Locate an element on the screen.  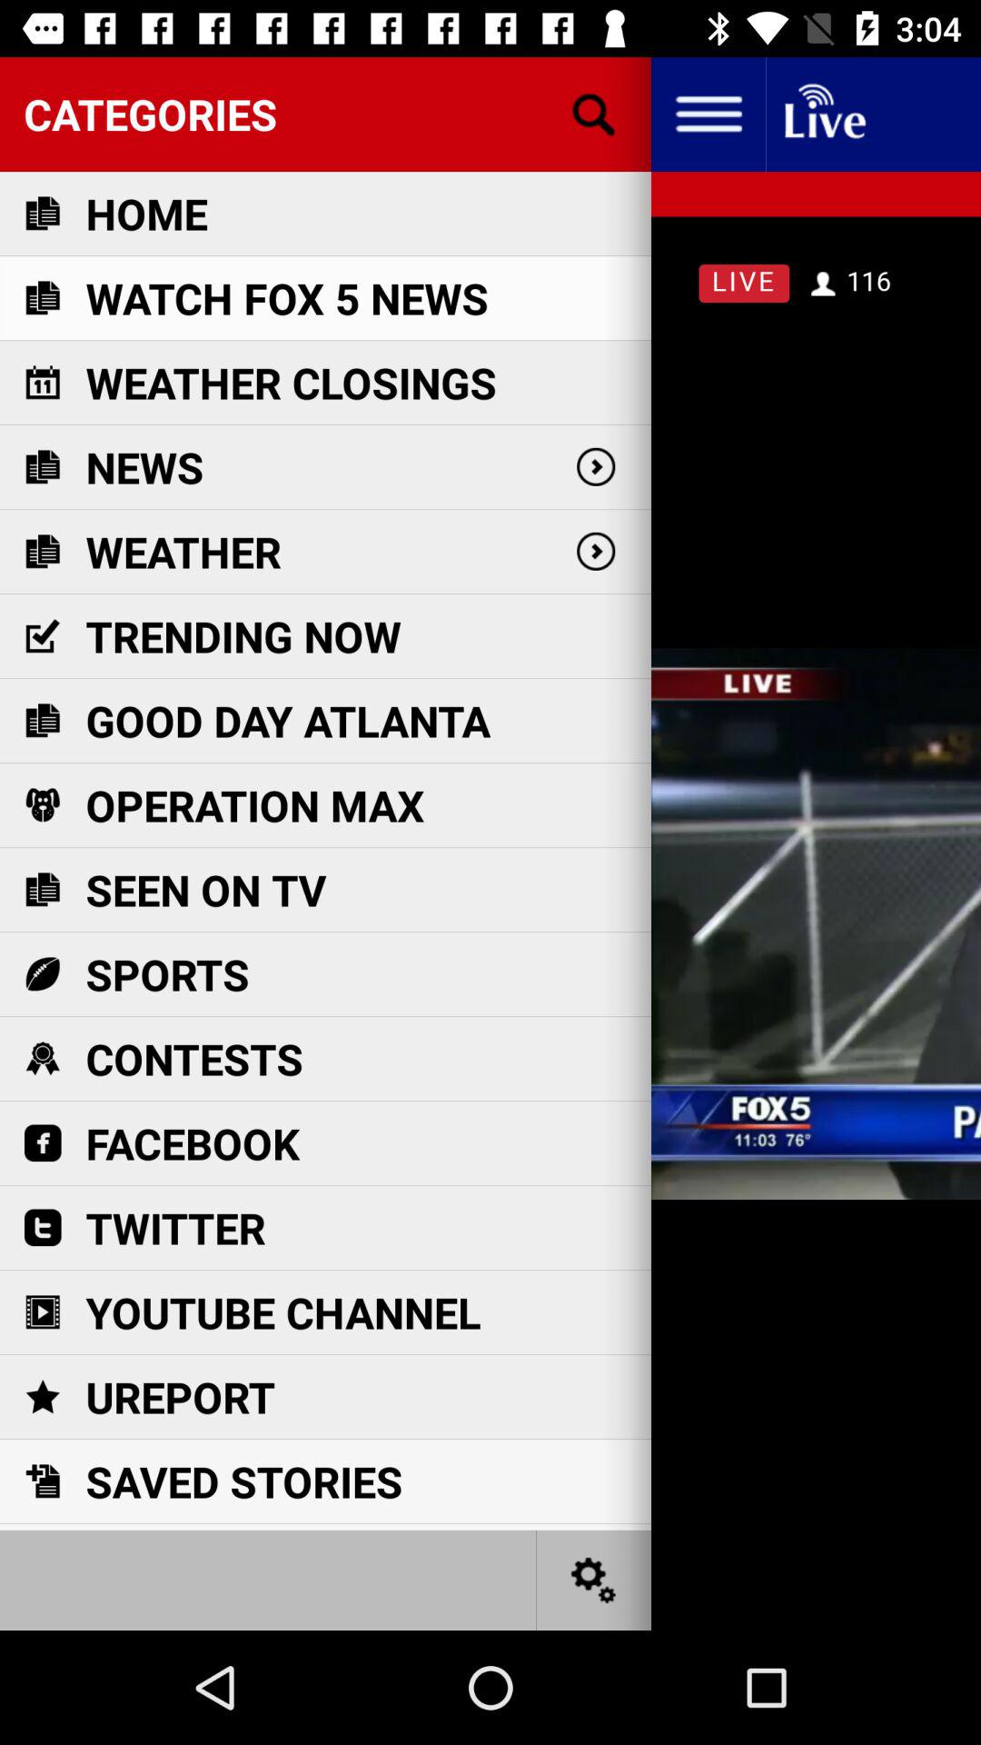
settings is located at coordinates (594, 1580).